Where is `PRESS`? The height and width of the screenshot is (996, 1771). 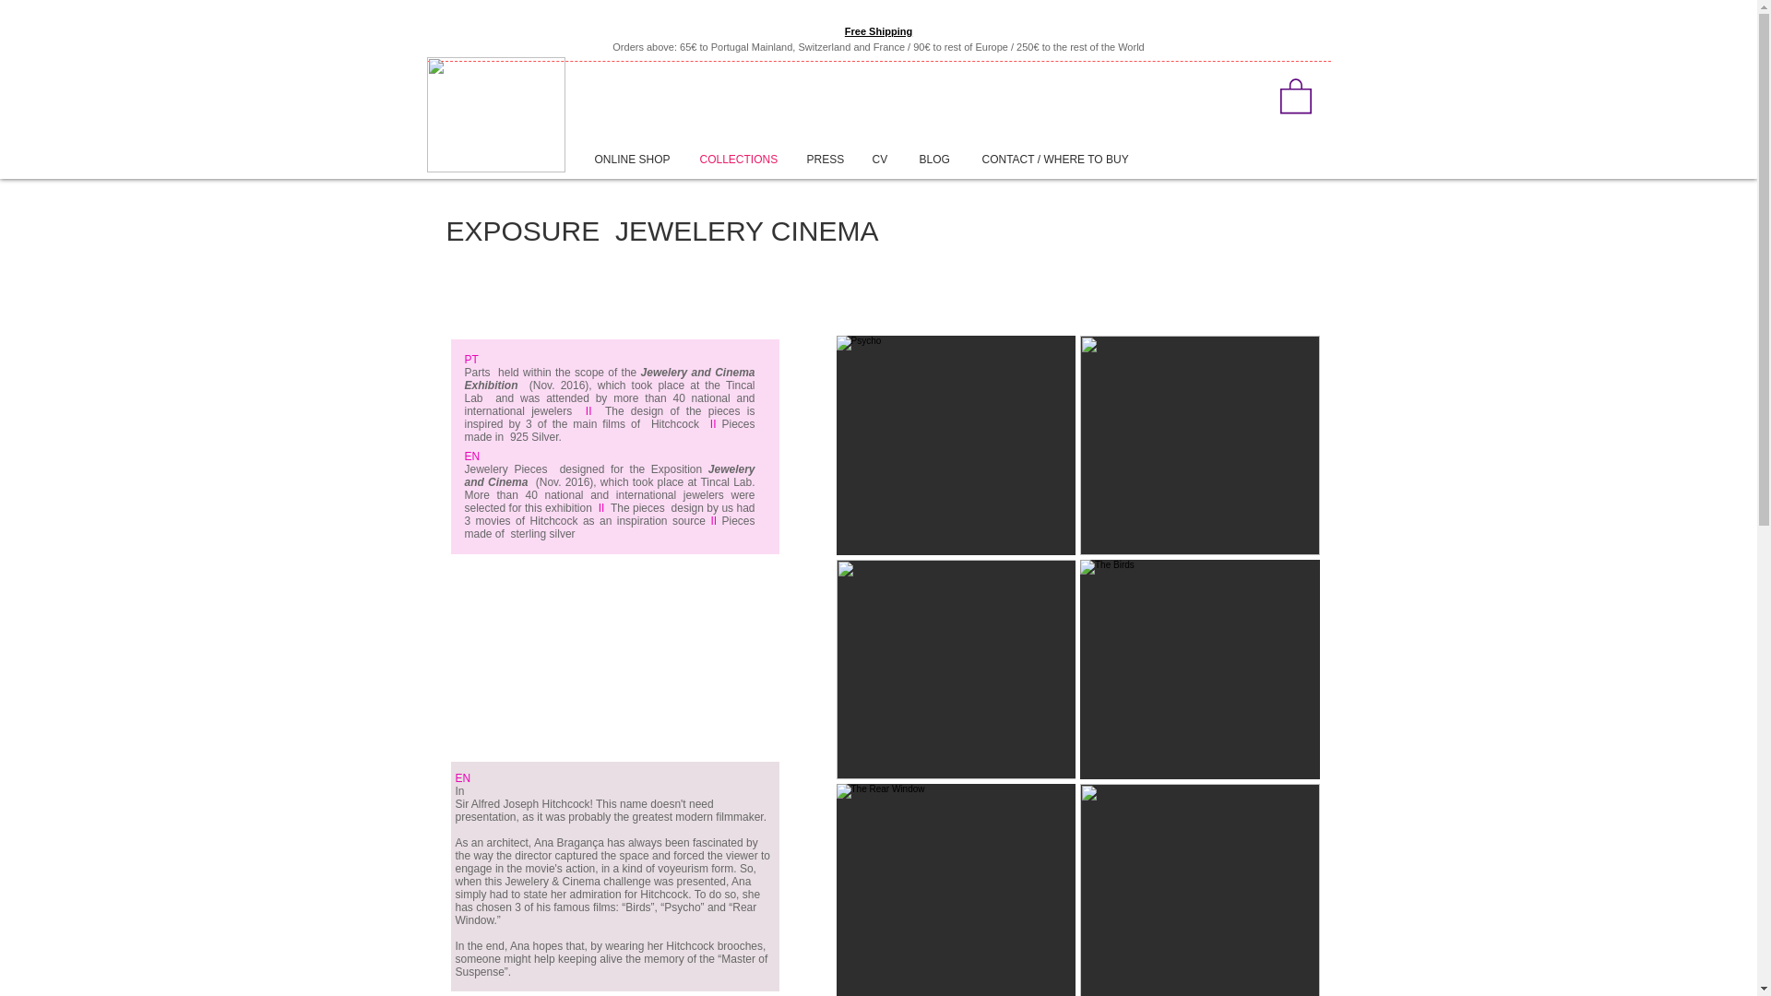
PRESS is located at coordinates (830, 160).